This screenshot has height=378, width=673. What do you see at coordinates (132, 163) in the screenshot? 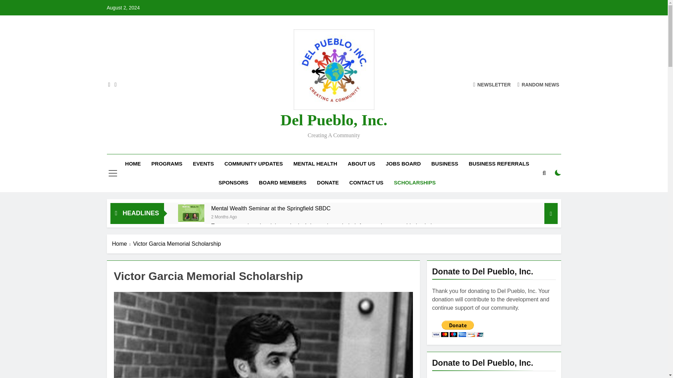
I see `HOME` at bounding box center [132, 163].